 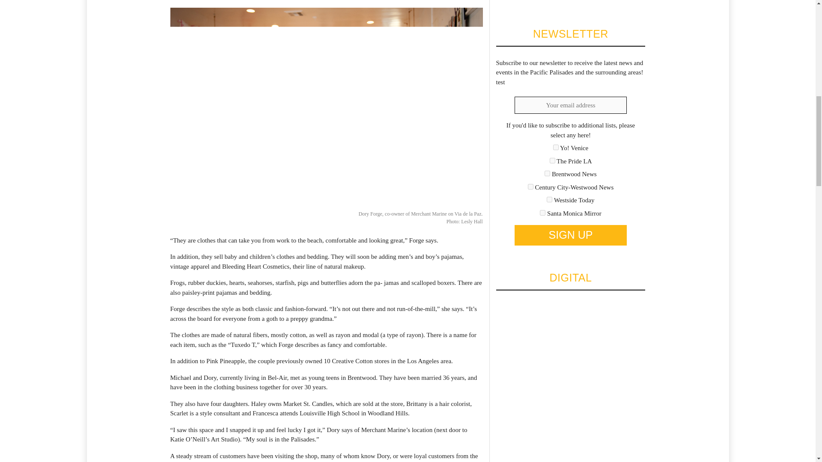 I want to click on 382281a661, so click(x=547, y=173).